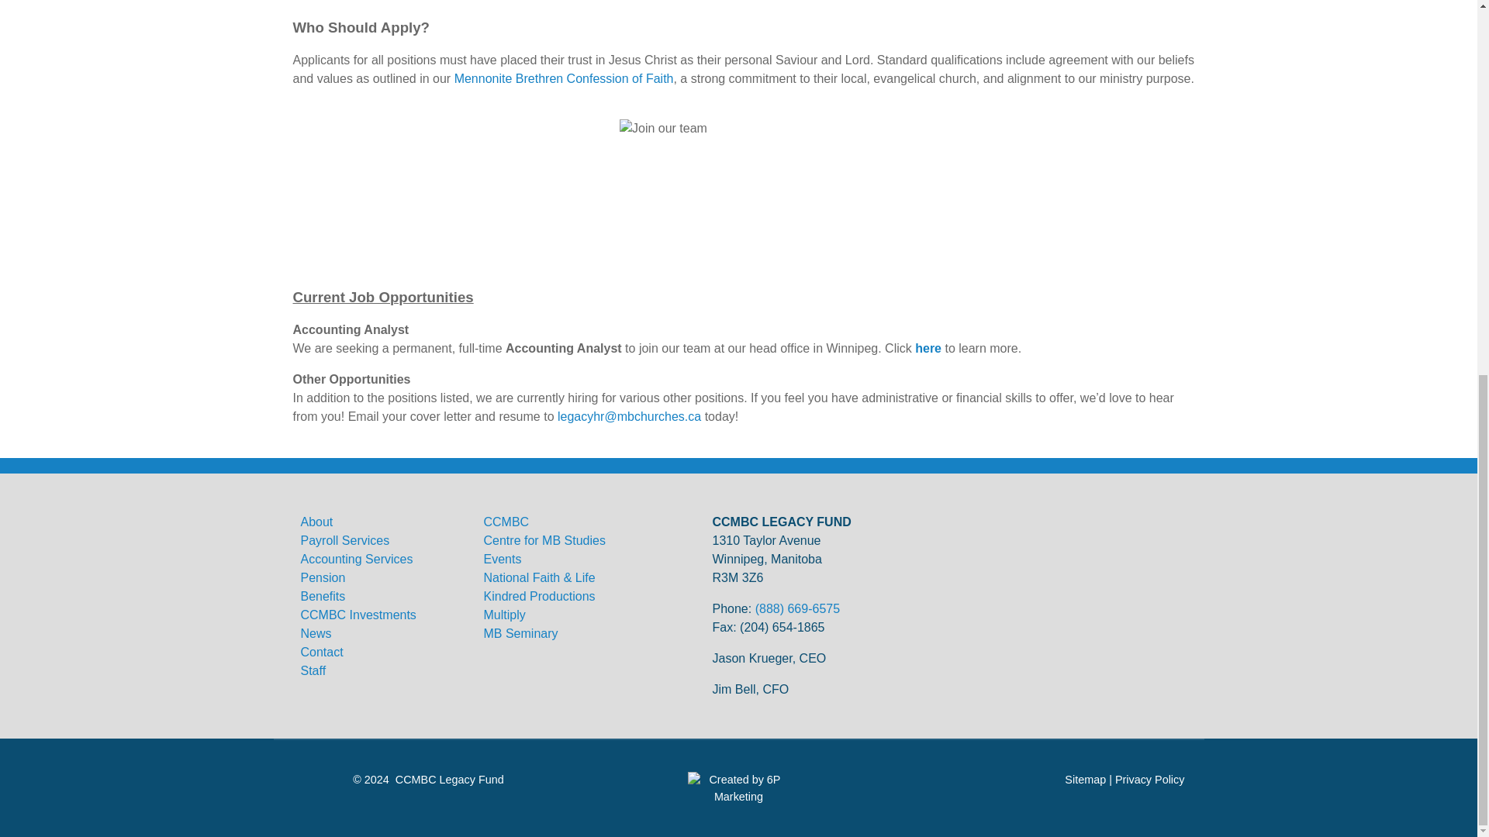 Image resolution: width=1489 pixels, height=837 pixels. Describe the element at coordinates (316, 633) in the screenshot. I see `News` at that location.